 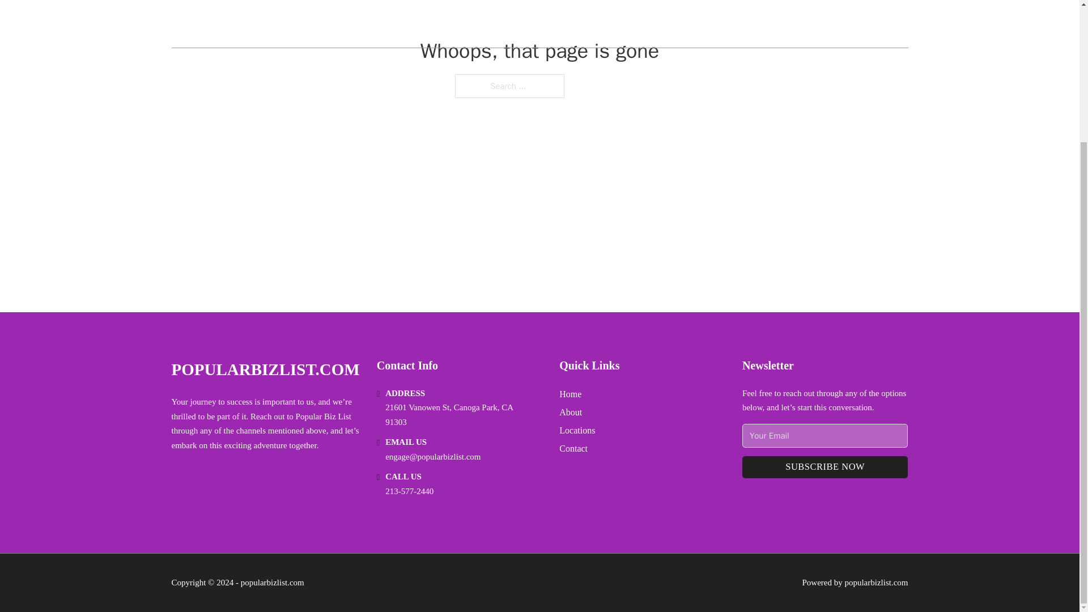 What do you see at coordinates (265, 369) in the screenshot?
I see `POPULARBIZLIST.COM` at bounding box center [265, 369].